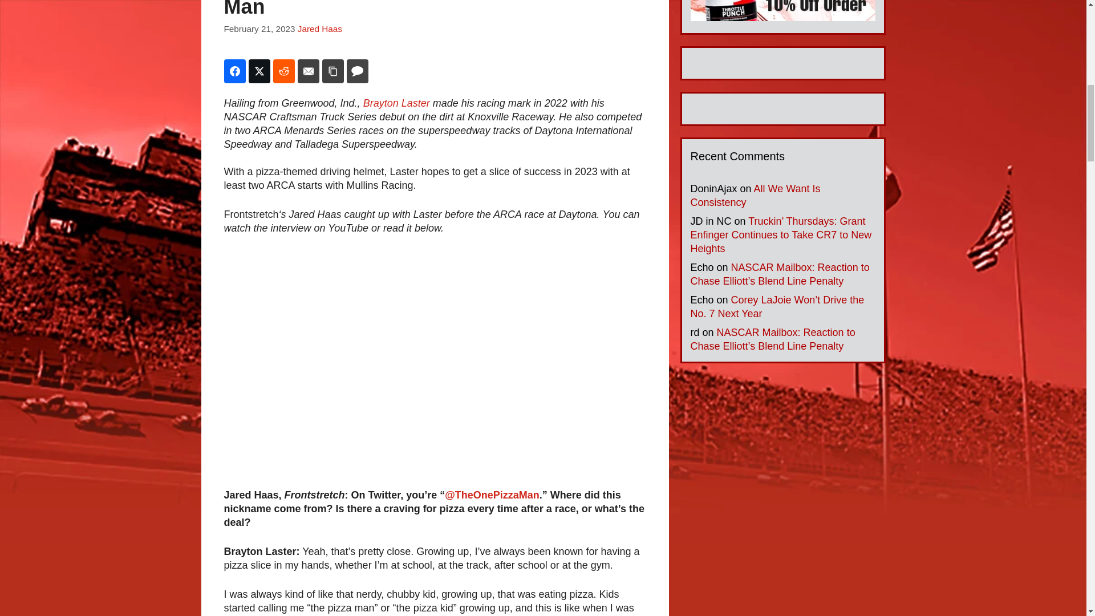  Describe the element at coordinates (283, 71) in the screenshot. I see `Share on Reddit` at that location.